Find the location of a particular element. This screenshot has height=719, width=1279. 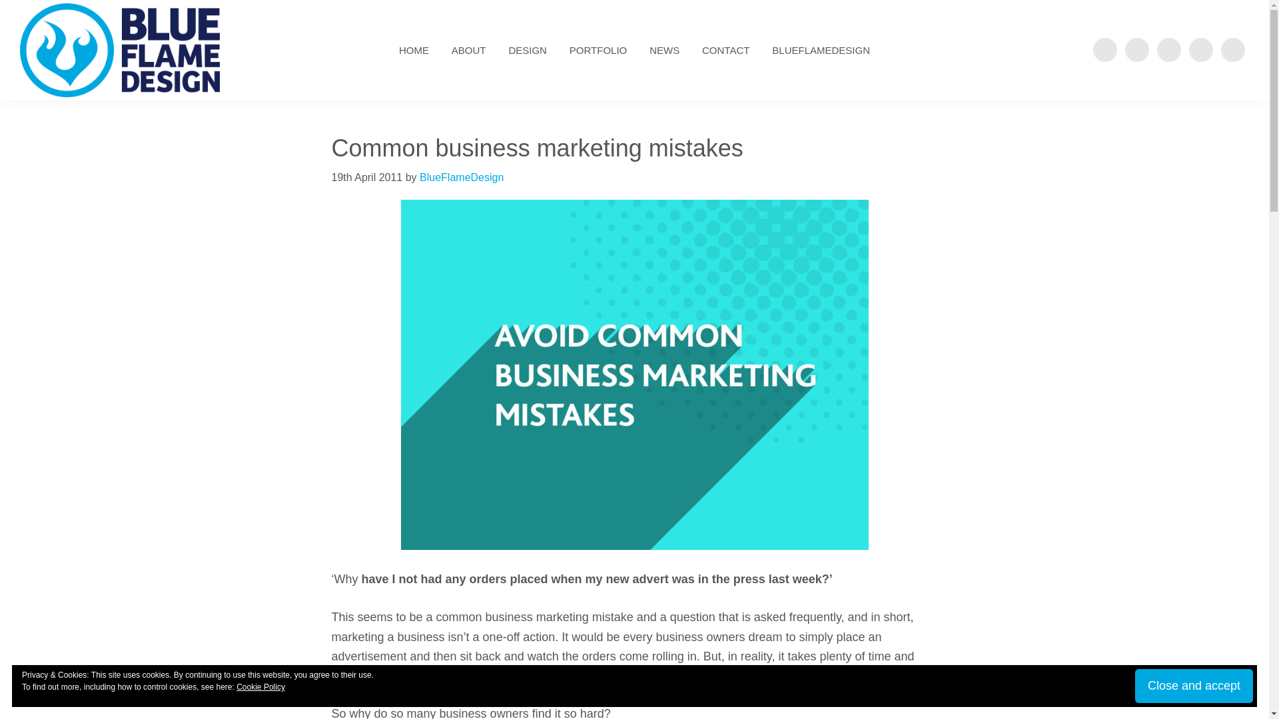

BlueFlameDesign is located at coordinates (461, 177).